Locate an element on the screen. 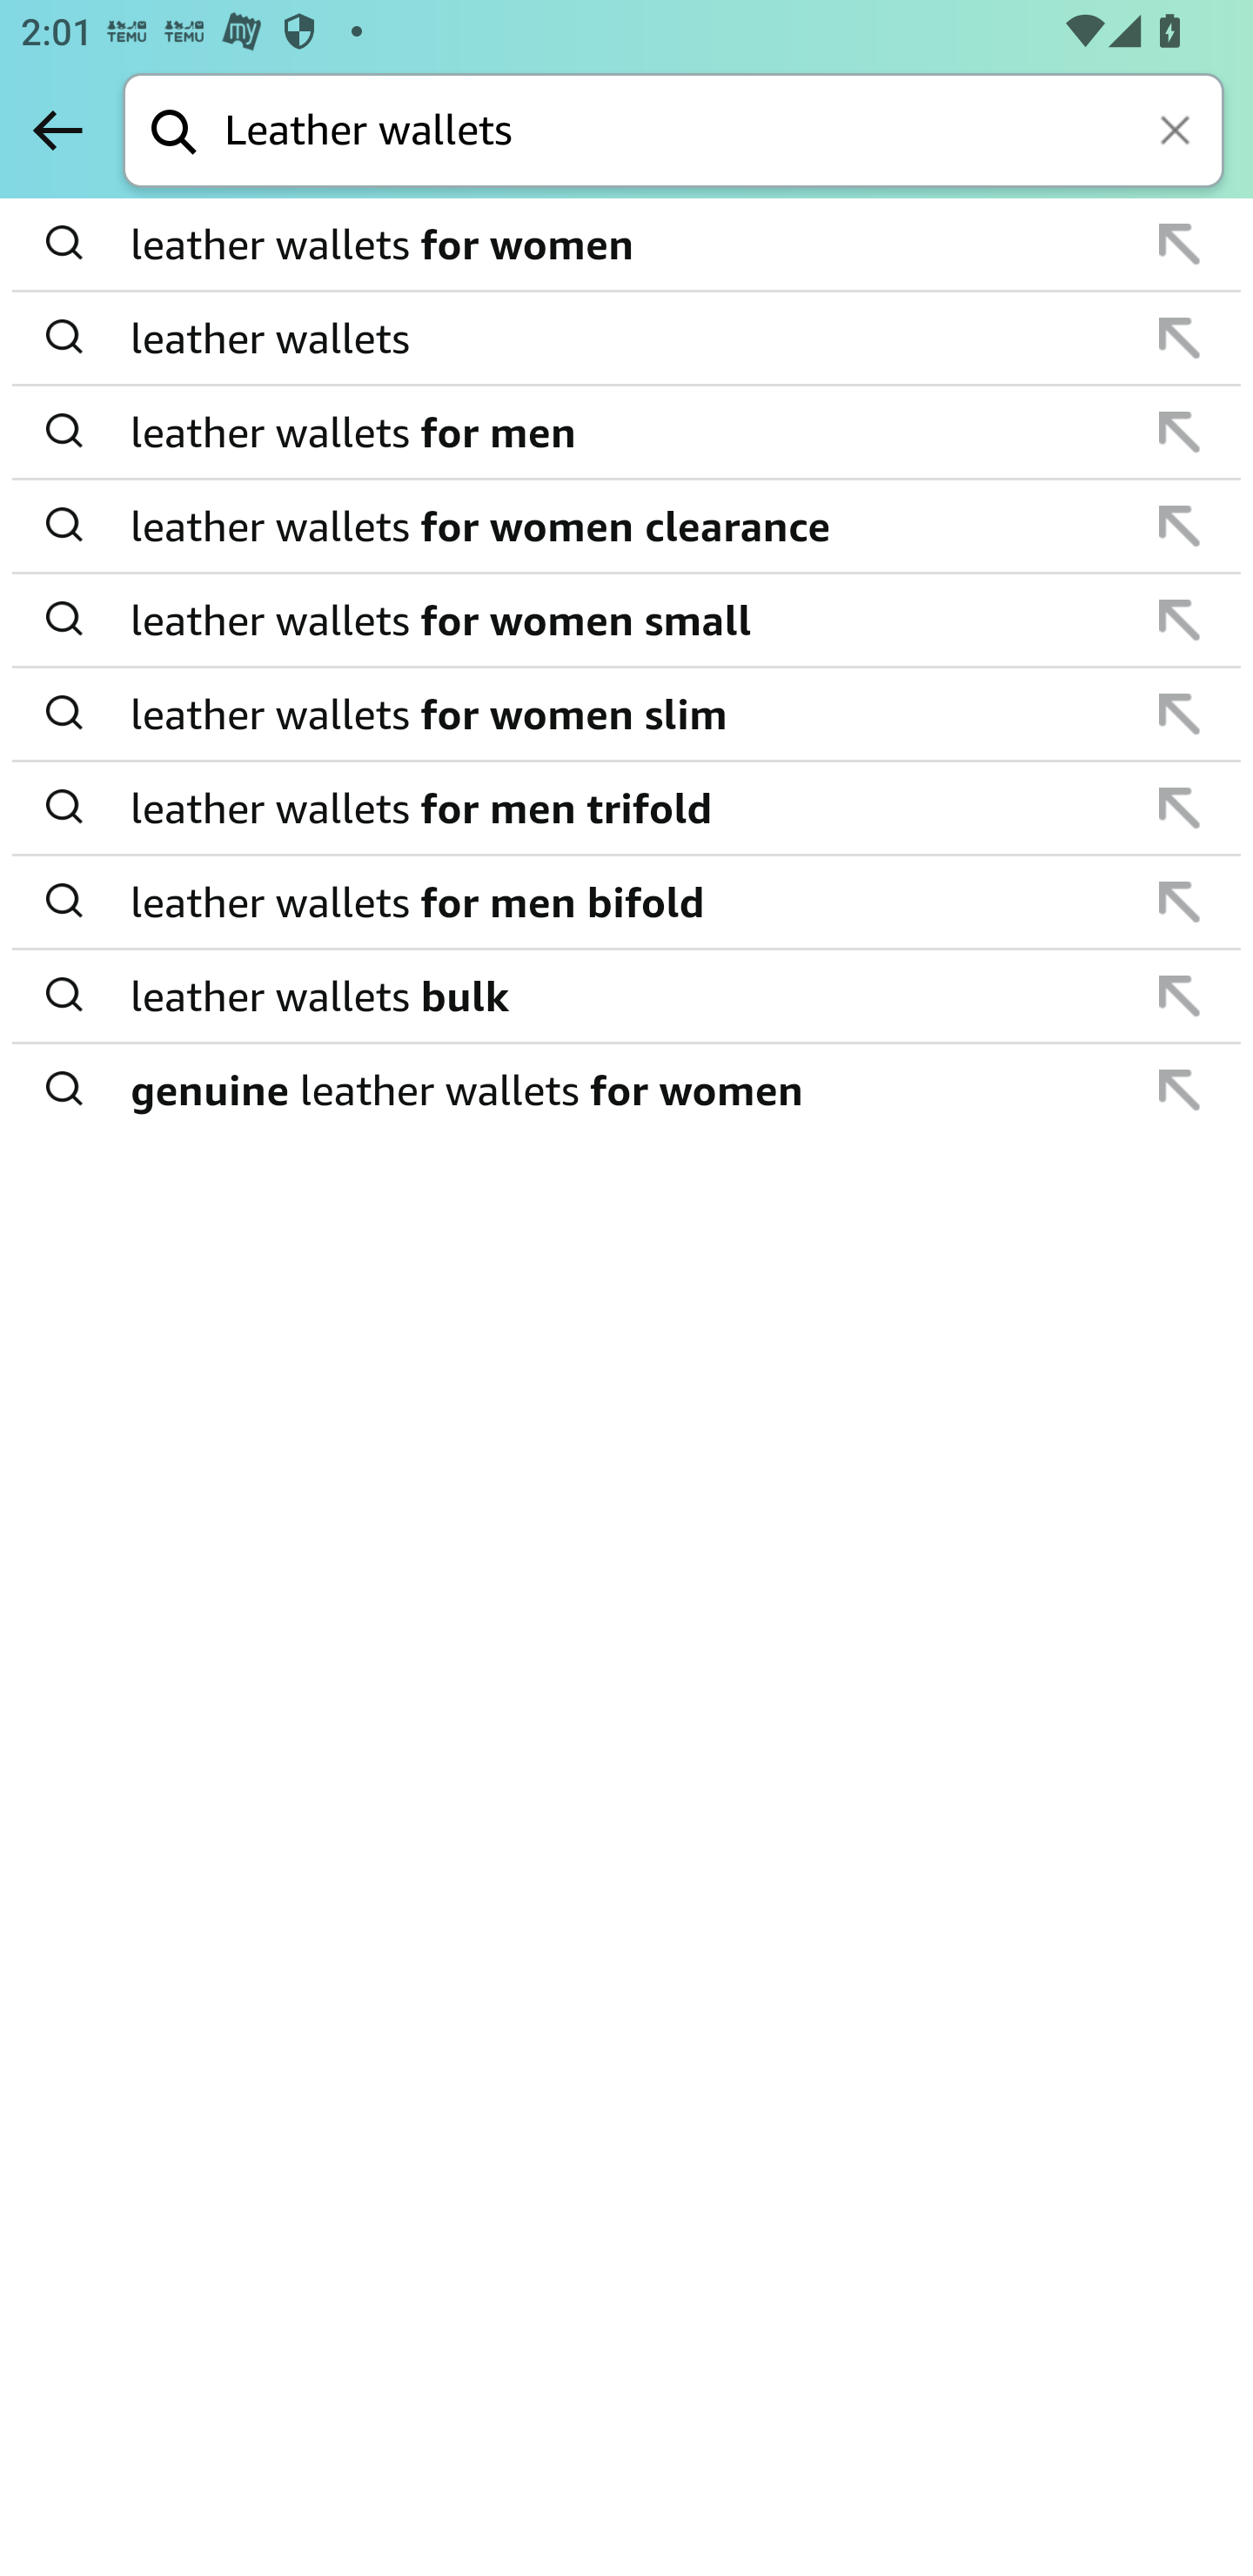  leather wallets is located at coordinates (628, 338).